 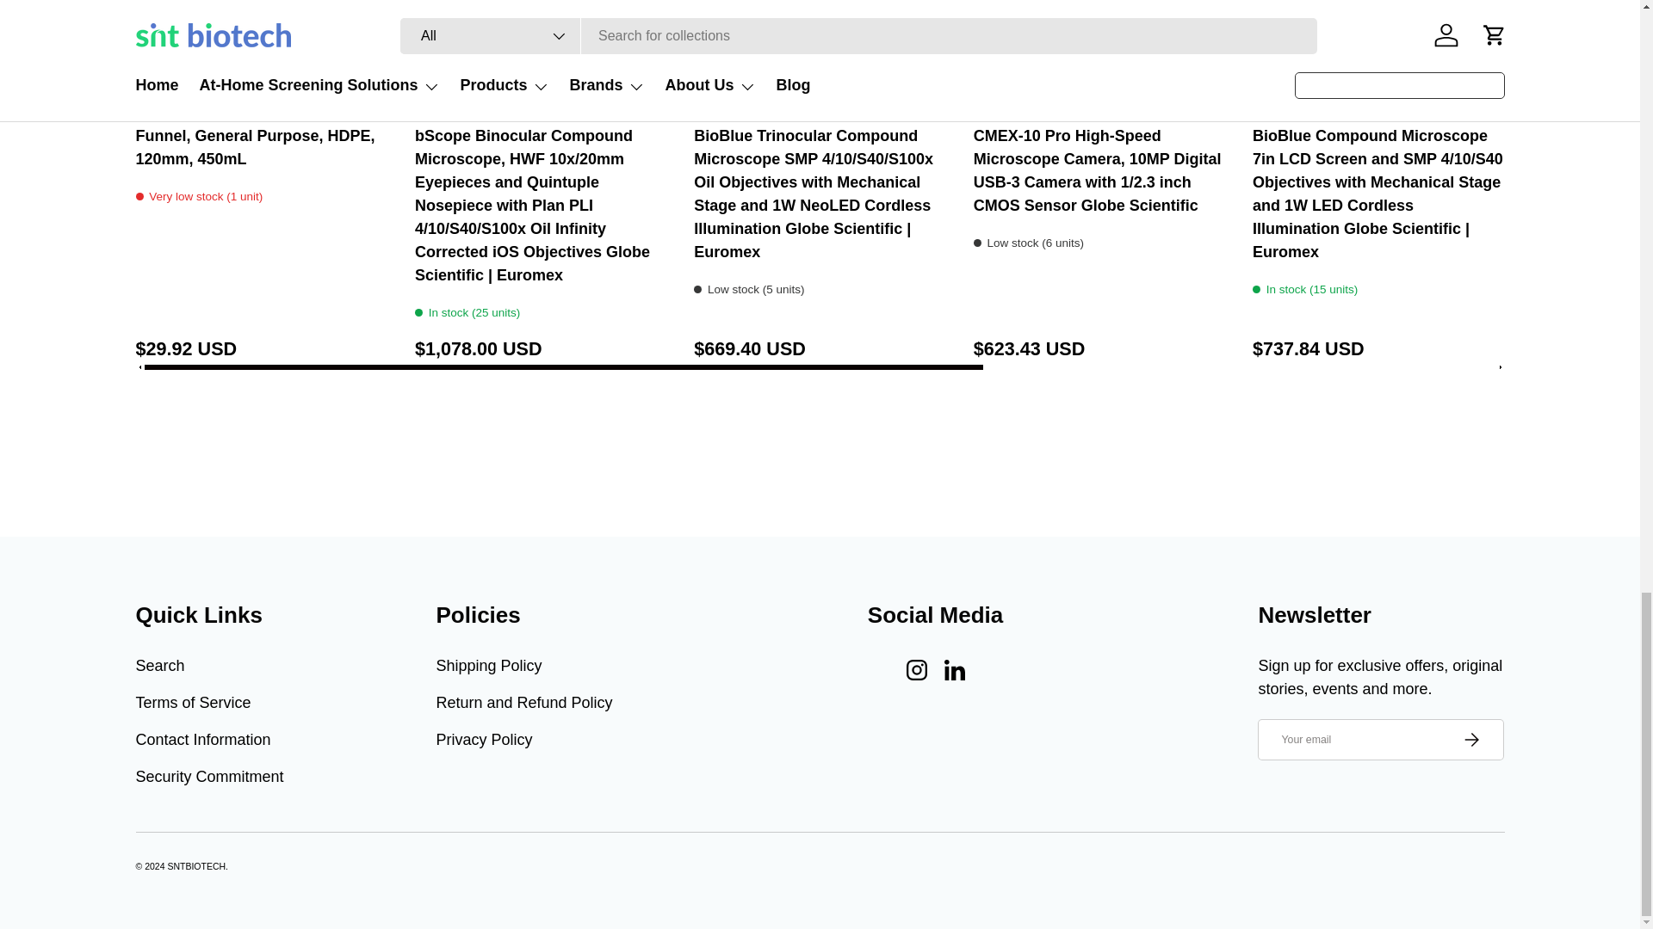 I want to click on SNTBIOTECH on LinkedIn, so click(x=954, y=670).